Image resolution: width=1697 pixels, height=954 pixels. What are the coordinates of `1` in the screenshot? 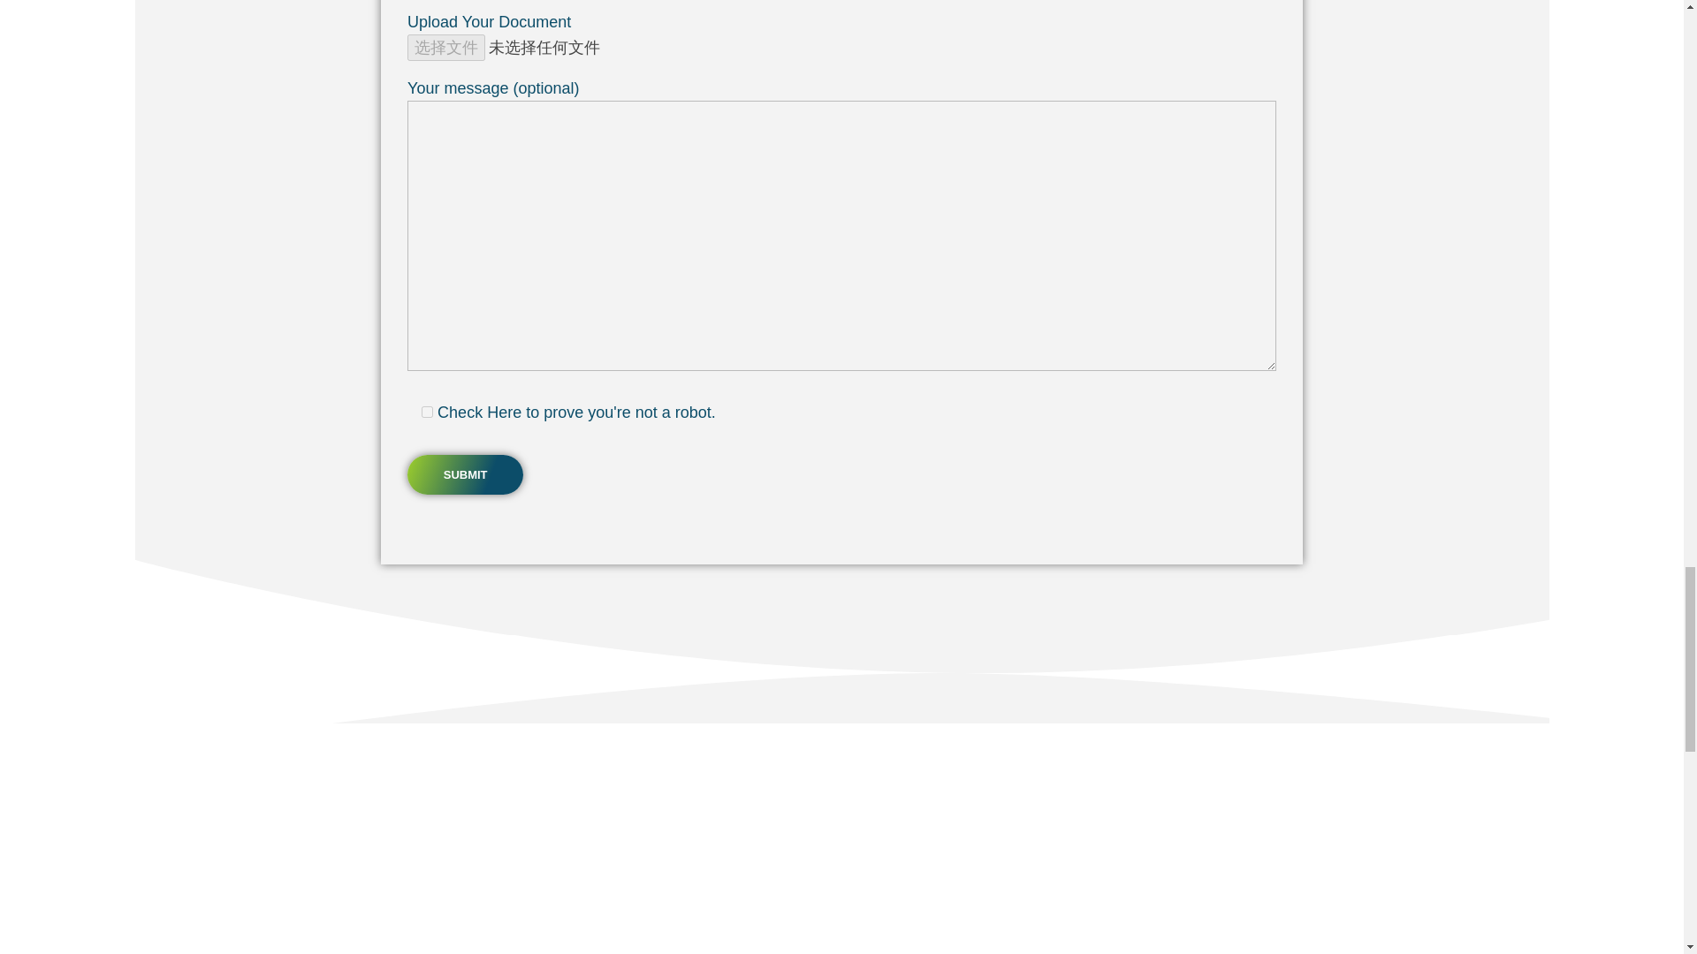 It's located at (426, 412).